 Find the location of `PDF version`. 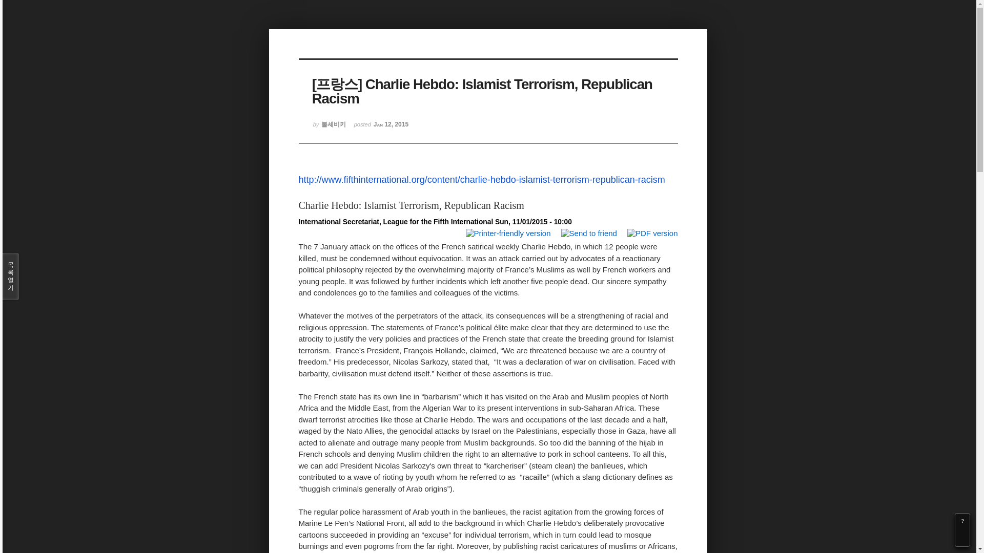

PDF version is located at coordinates (651, 233).